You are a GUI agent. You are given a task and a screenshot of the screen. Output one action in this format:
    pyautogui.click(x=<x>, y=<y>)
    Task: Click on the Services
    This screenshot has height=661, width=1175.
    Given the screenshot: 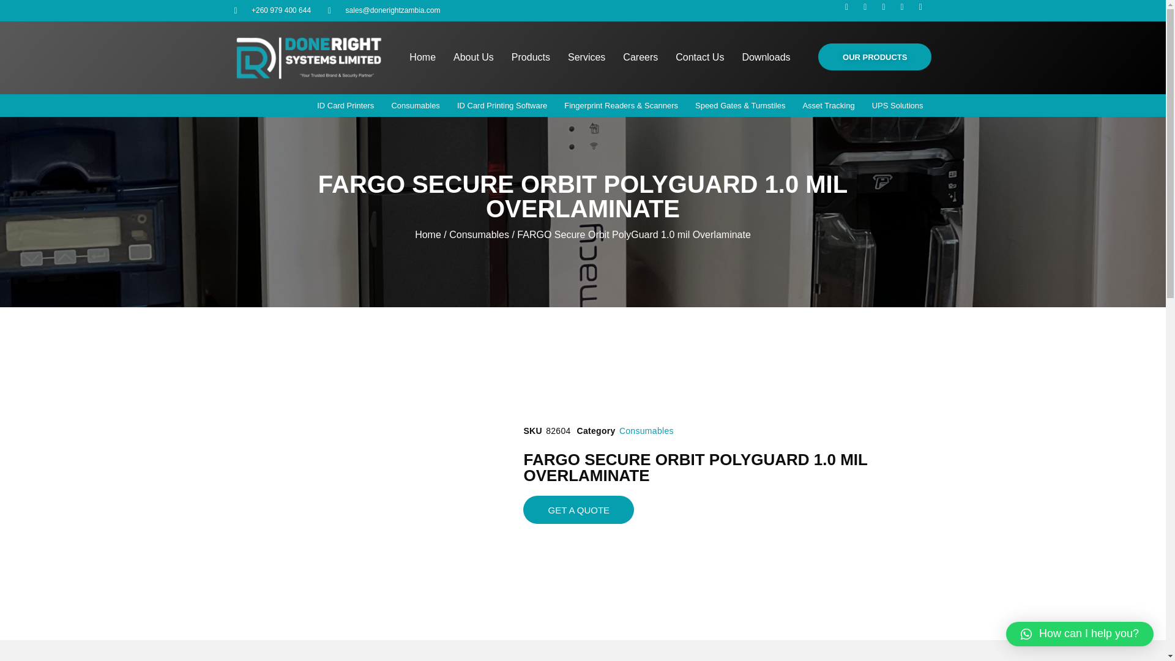 What is the action you would take?
    pyautogui.click(x=586, y=58)
    